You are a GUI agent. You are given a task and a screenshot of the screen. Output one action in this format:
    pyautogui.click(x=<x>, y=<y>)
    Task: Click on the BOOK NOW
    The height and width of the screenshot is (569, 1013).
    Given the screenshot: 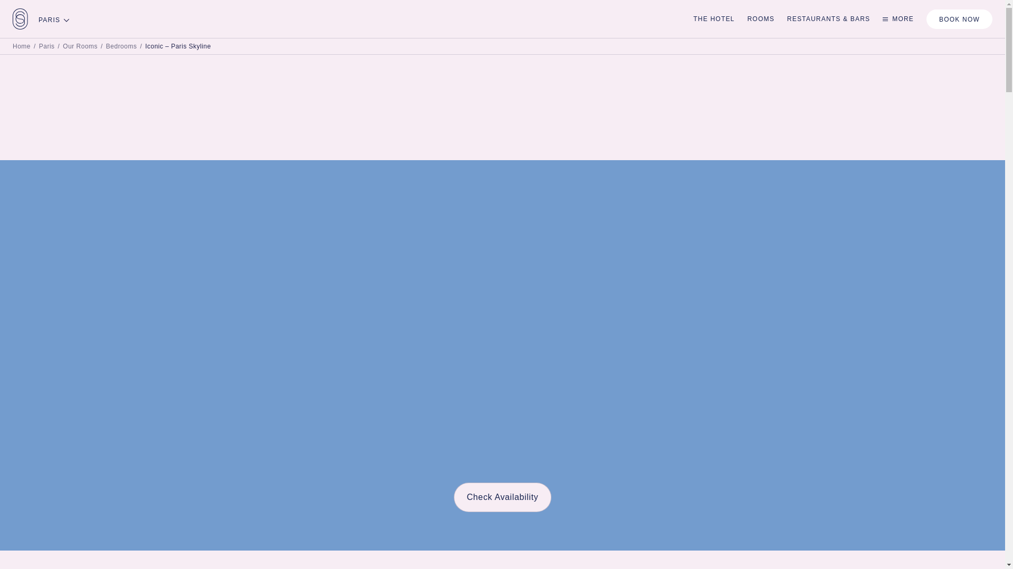 What is the action you would take?
    pyautogui.click(x=959, y=19)
    